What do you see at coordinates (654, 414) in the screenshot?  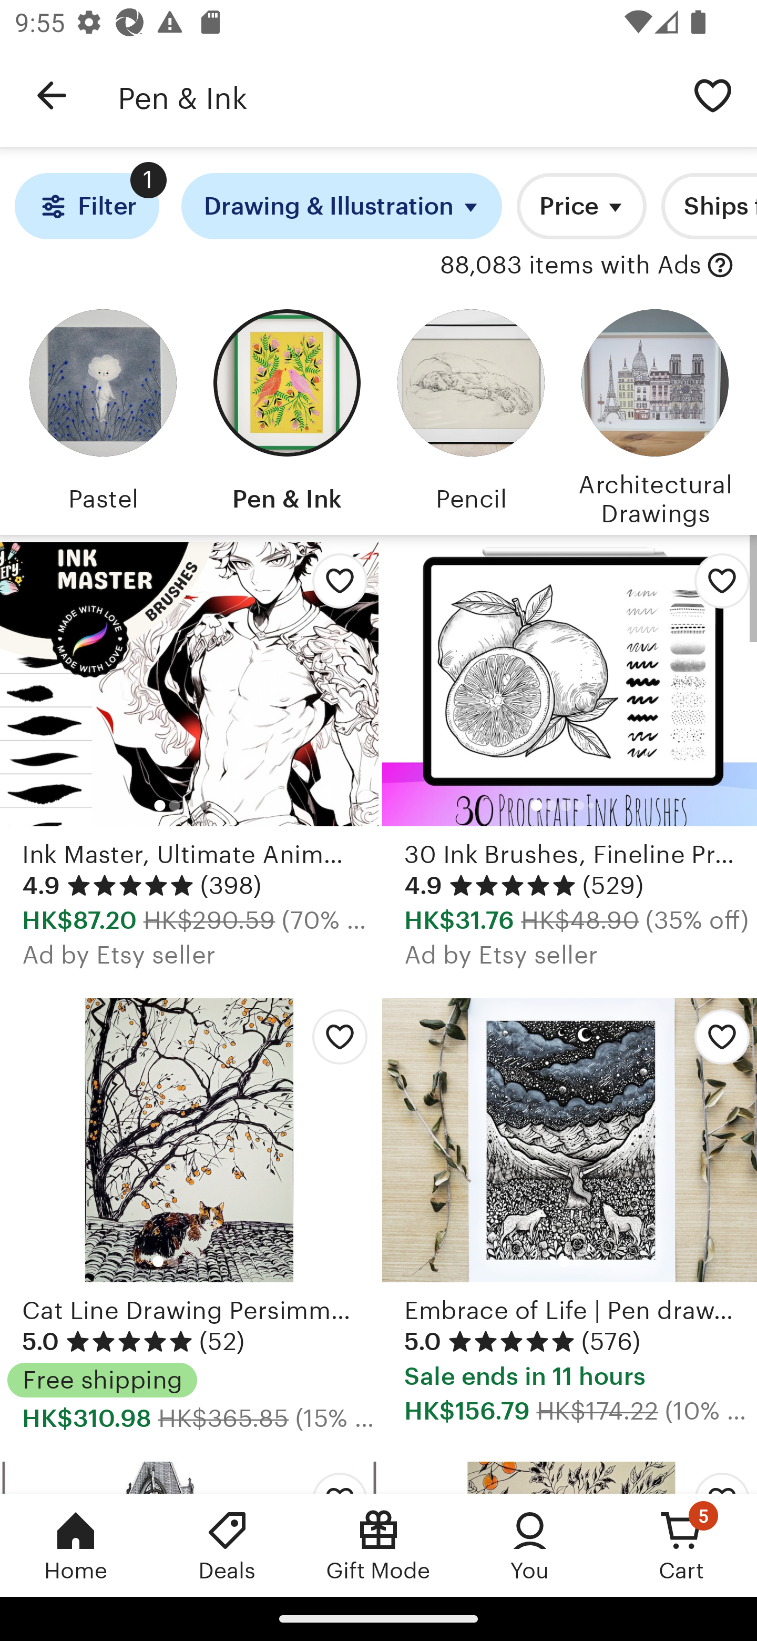 I see `Architectural Drawings` at bounding box center [654, 414].